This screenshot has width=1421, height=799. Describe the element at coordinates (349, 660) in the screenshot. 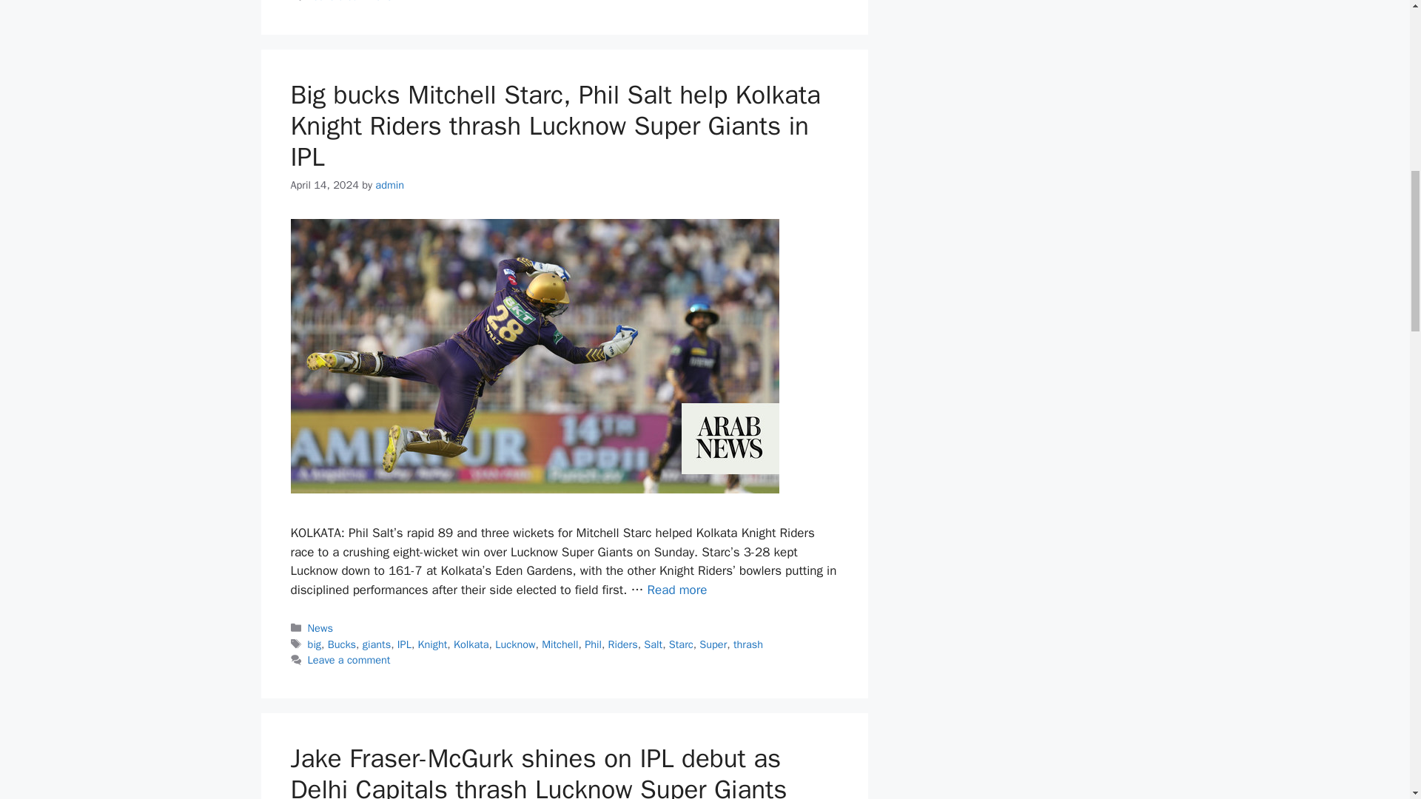

I see `Leave a comment` at that location.